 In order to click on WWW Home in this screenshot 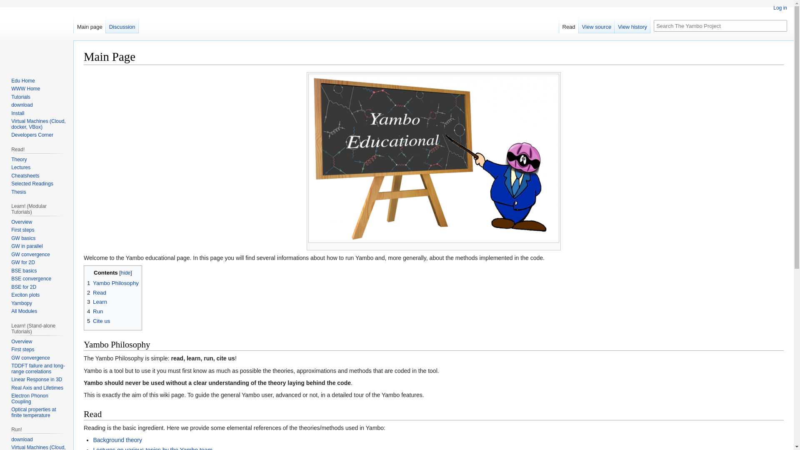, I will do `click(25, 89)`.